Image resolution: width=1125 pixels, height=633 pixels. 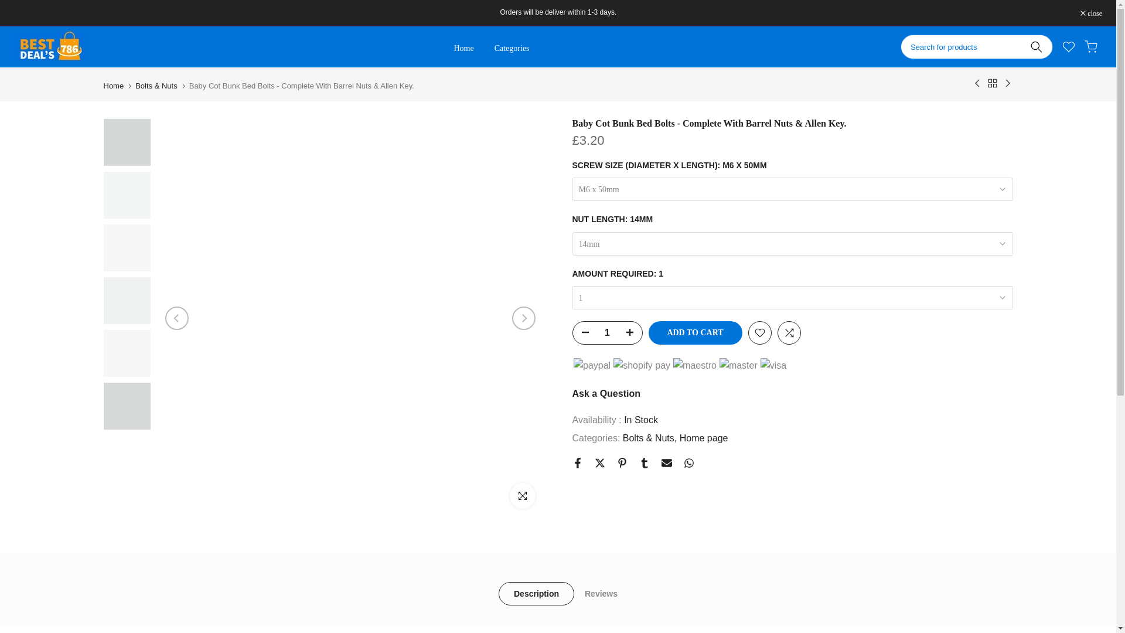 I want to click on Ask a Question, so click(x=606, y=394).